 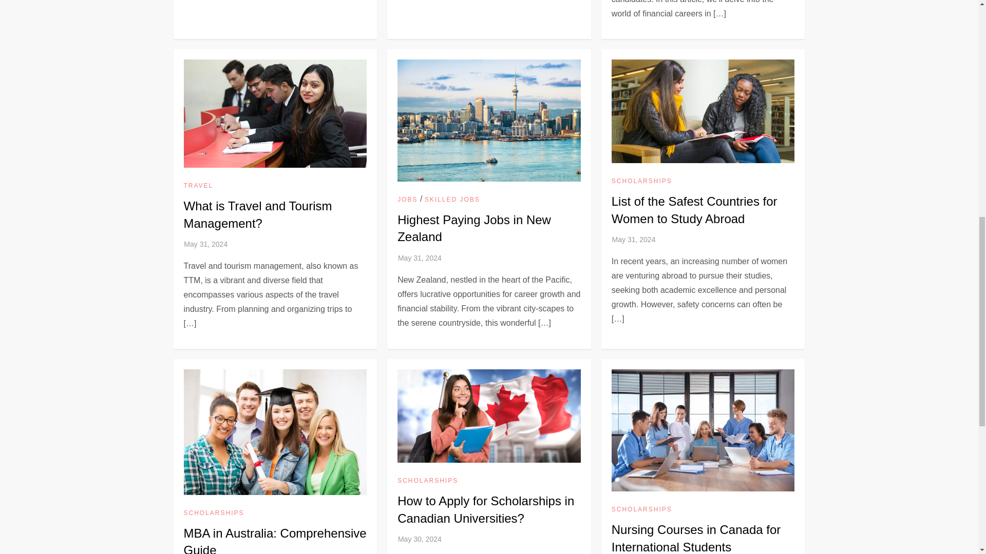 I want to click on SKILLED JOBS, so click(x=452, y=200).